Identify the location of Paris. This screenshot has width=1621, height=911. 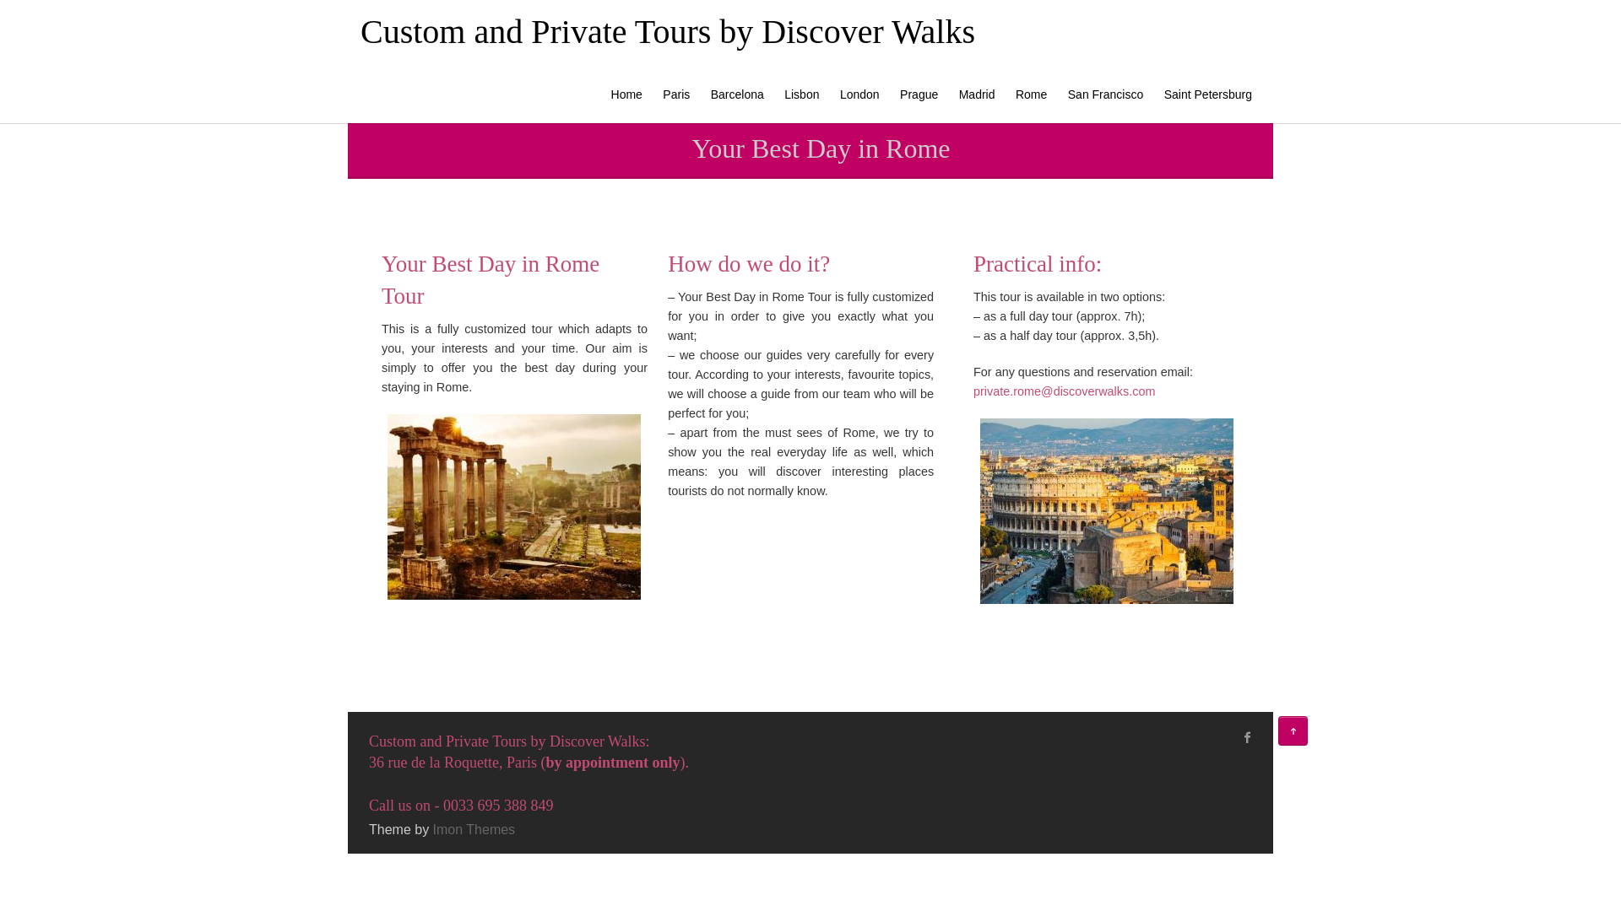
(676, 94).